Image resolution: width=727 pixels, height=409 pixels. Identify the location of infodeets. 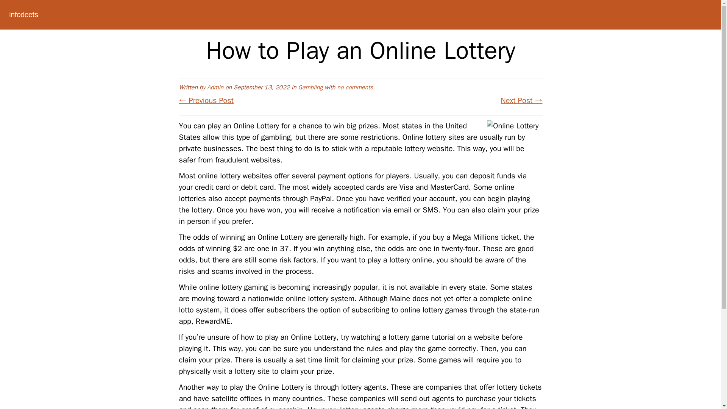
(23, 14).